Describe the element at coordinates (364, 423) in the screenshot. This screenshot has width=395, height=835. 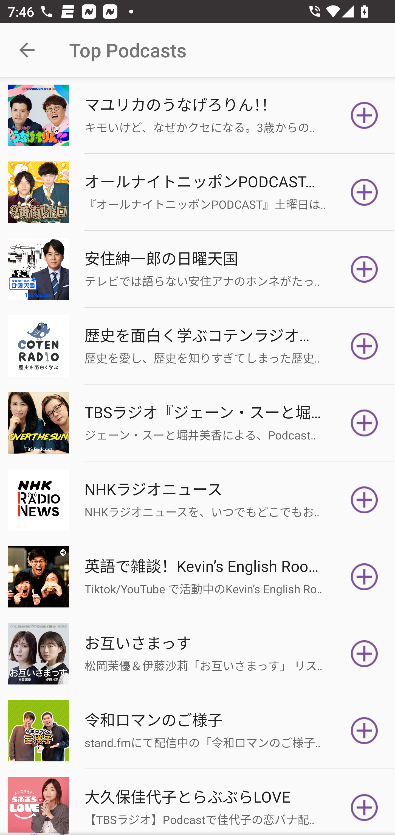
I see `Subscribe` at that location.